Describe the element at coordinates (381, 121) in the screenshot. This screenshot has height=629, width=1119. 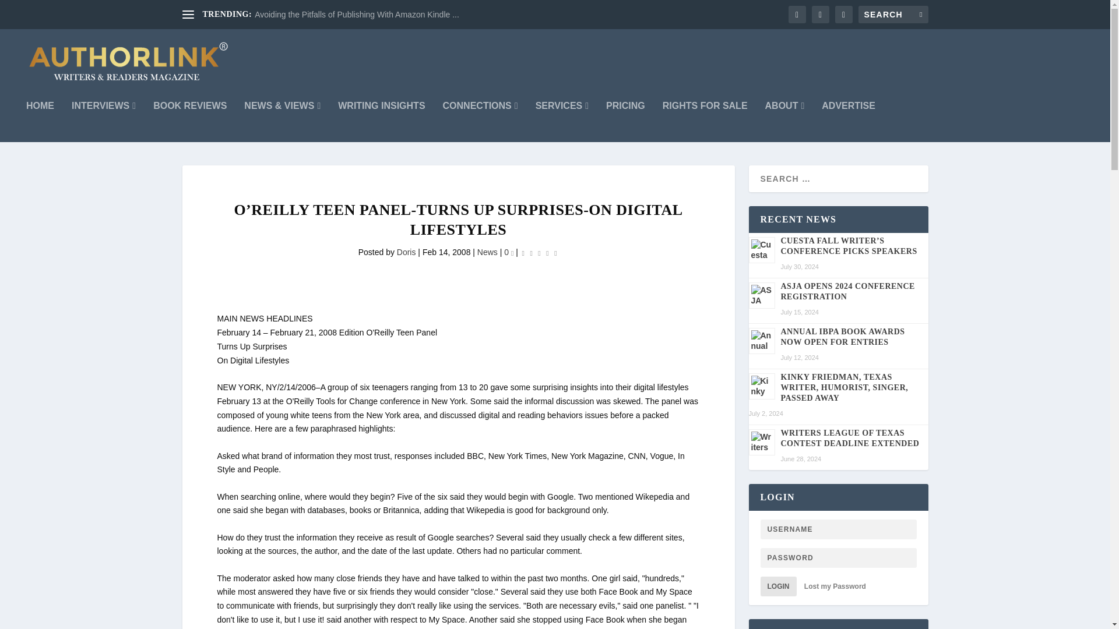
I see `WRITING INSIGHTS` at that location.